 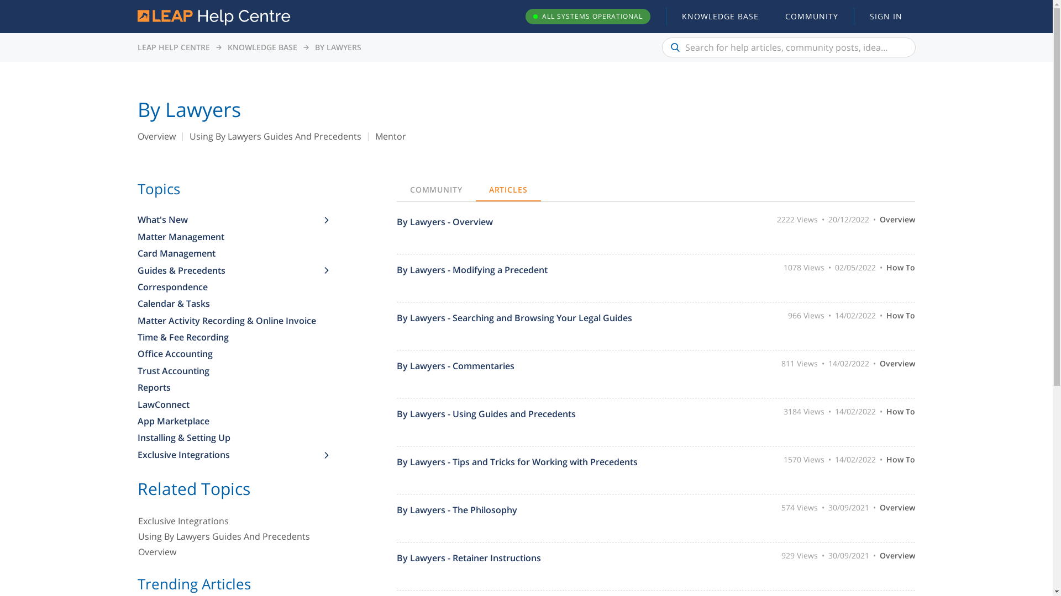 I want to click on Overview, so click(x=156, y=136).